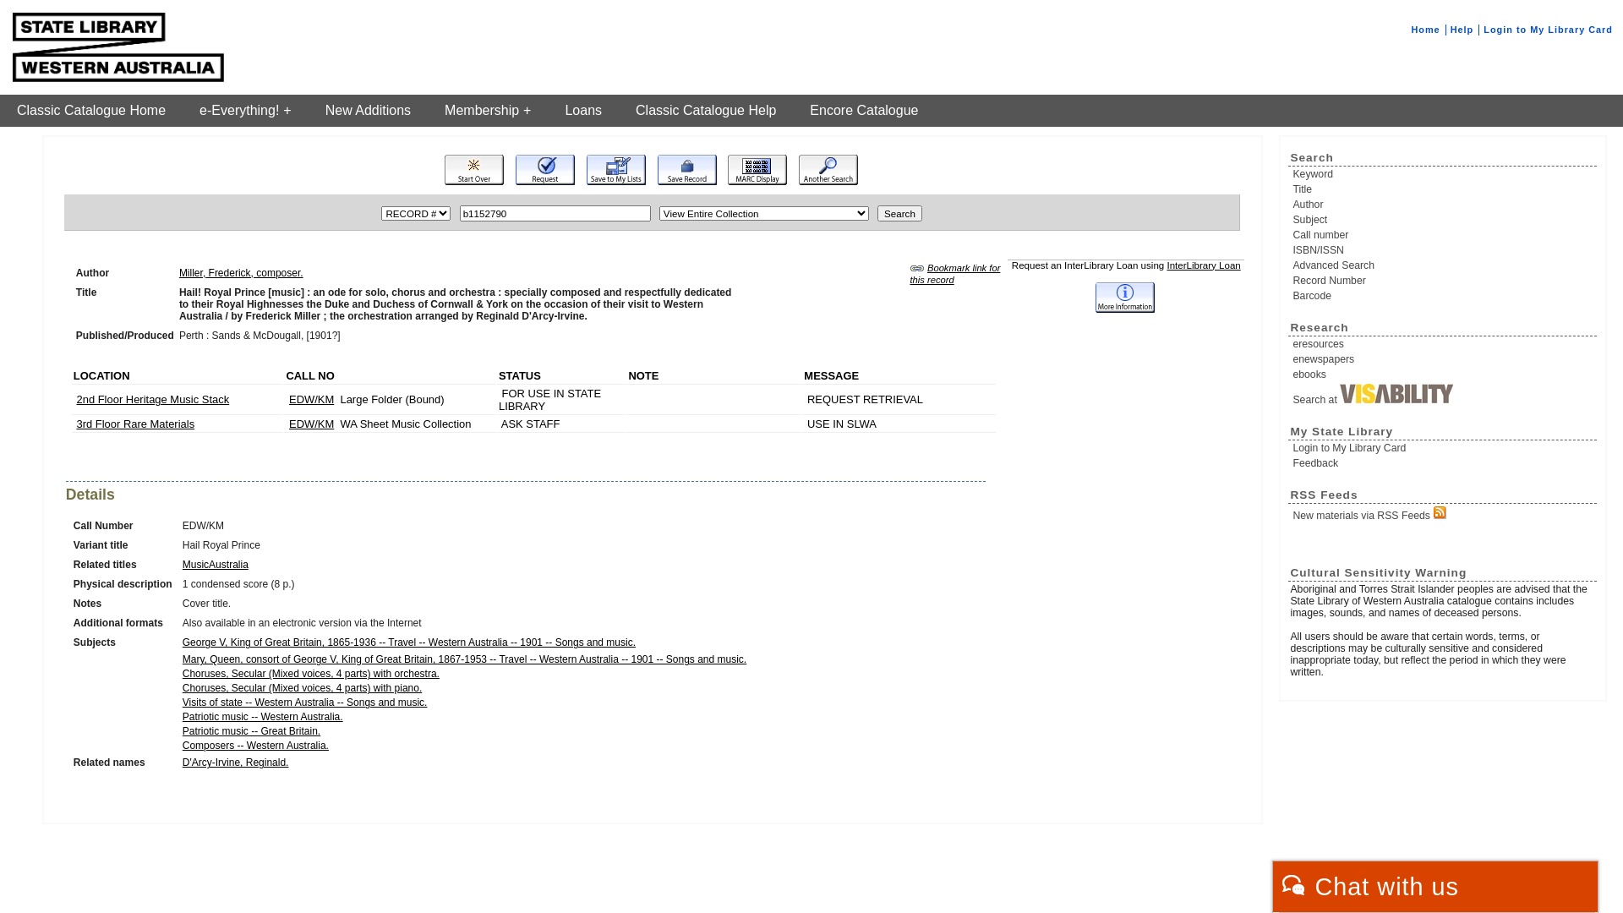  Describe the element at coordinates (152, 399) in the screenshot. I see `2nd Floor Heritage Music Stack` at that location.